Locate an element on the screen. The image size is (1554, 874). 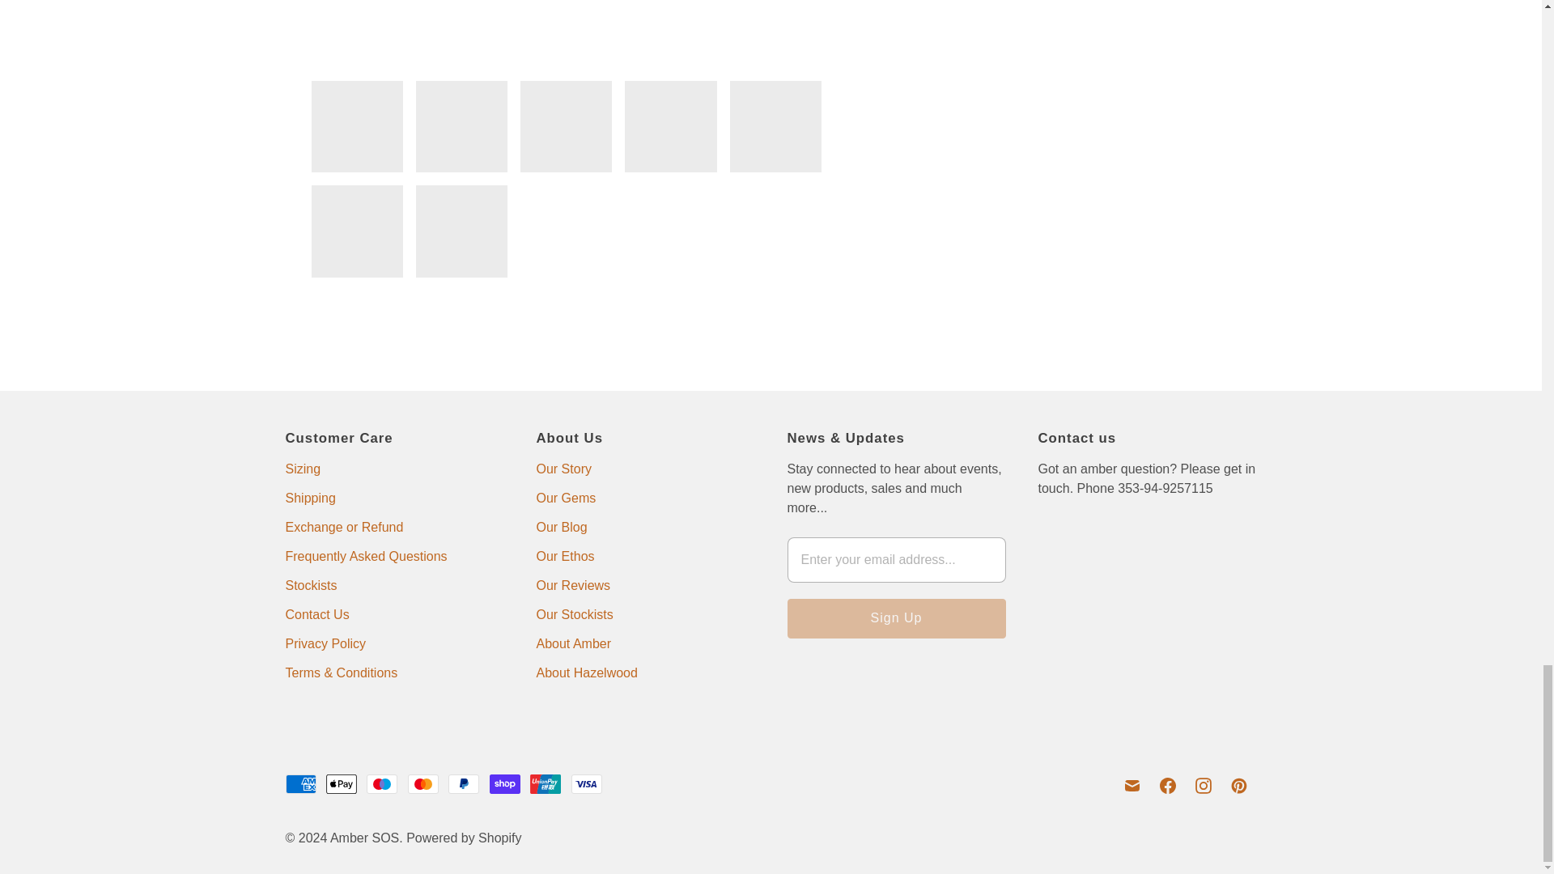
Apple Pay is located at coordinates (342, 783).